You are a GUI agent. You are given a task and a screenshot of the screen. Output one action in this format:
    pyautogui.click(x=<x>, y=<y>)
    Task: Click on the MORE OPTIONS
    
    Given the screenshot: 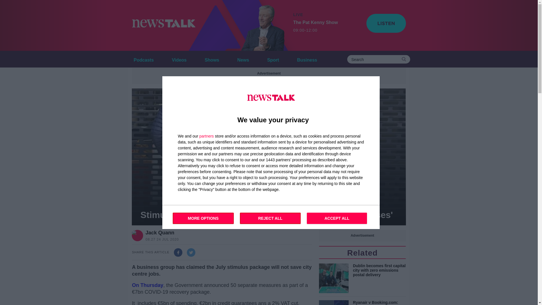 What is the action you would take?
    pyautogui.click(x=203, y=218)
    